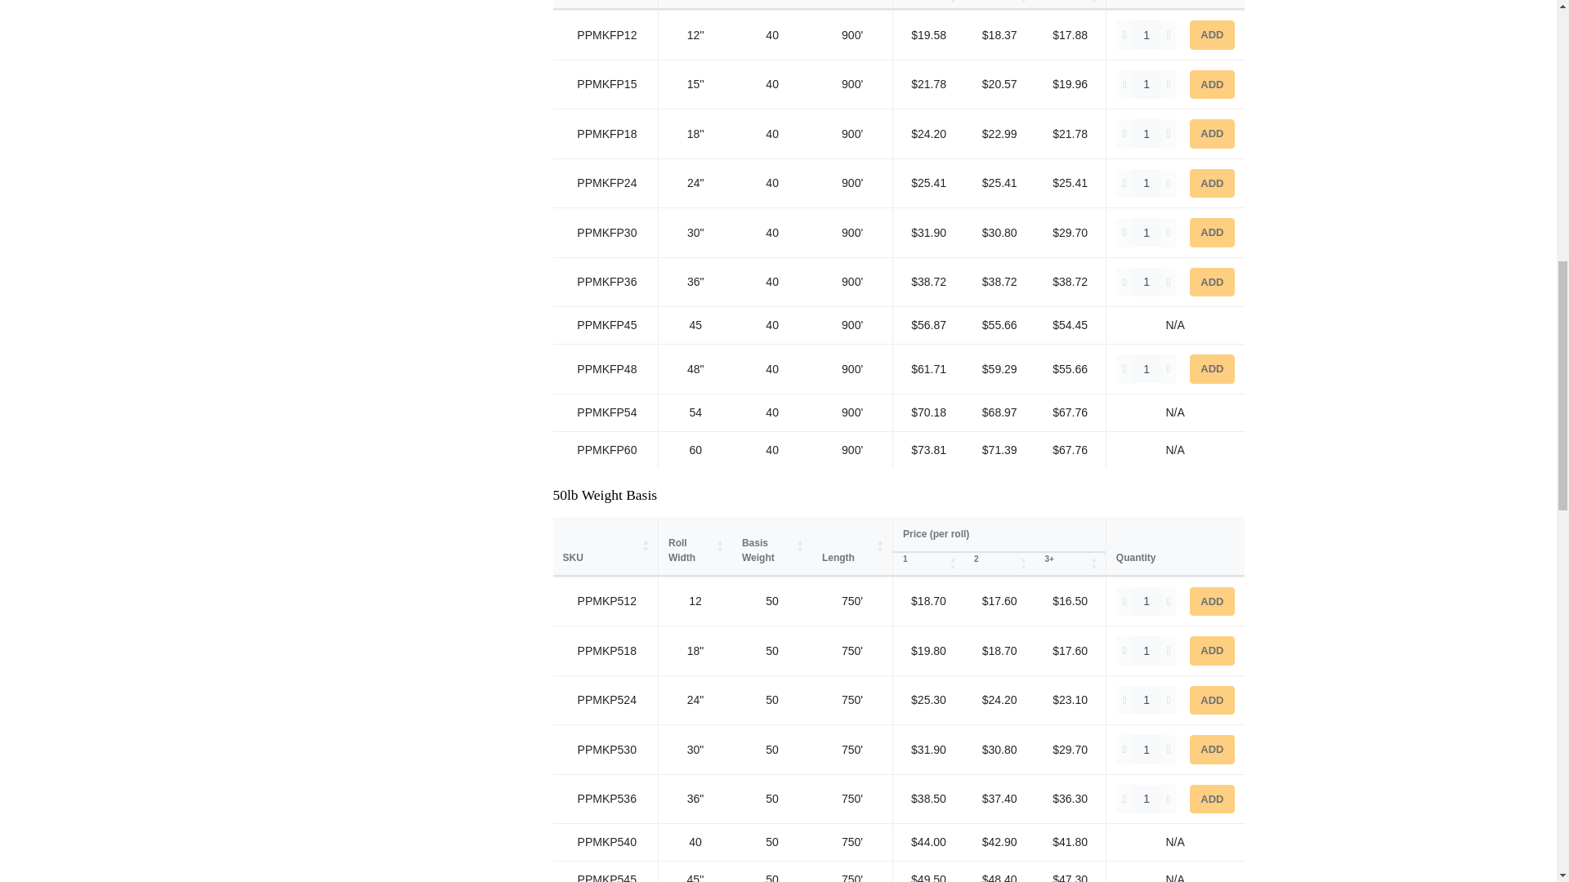 The height and width of the screenshot is (882, 1569). I want to click on 1, so click(1147, 133).